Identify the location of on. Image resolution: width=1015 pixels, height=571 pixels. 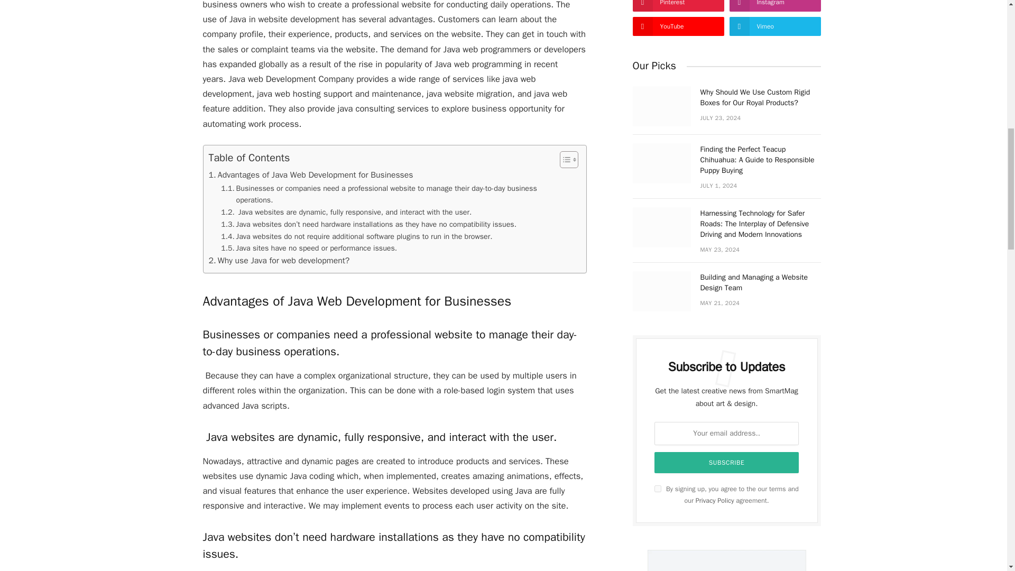
(658, 489).